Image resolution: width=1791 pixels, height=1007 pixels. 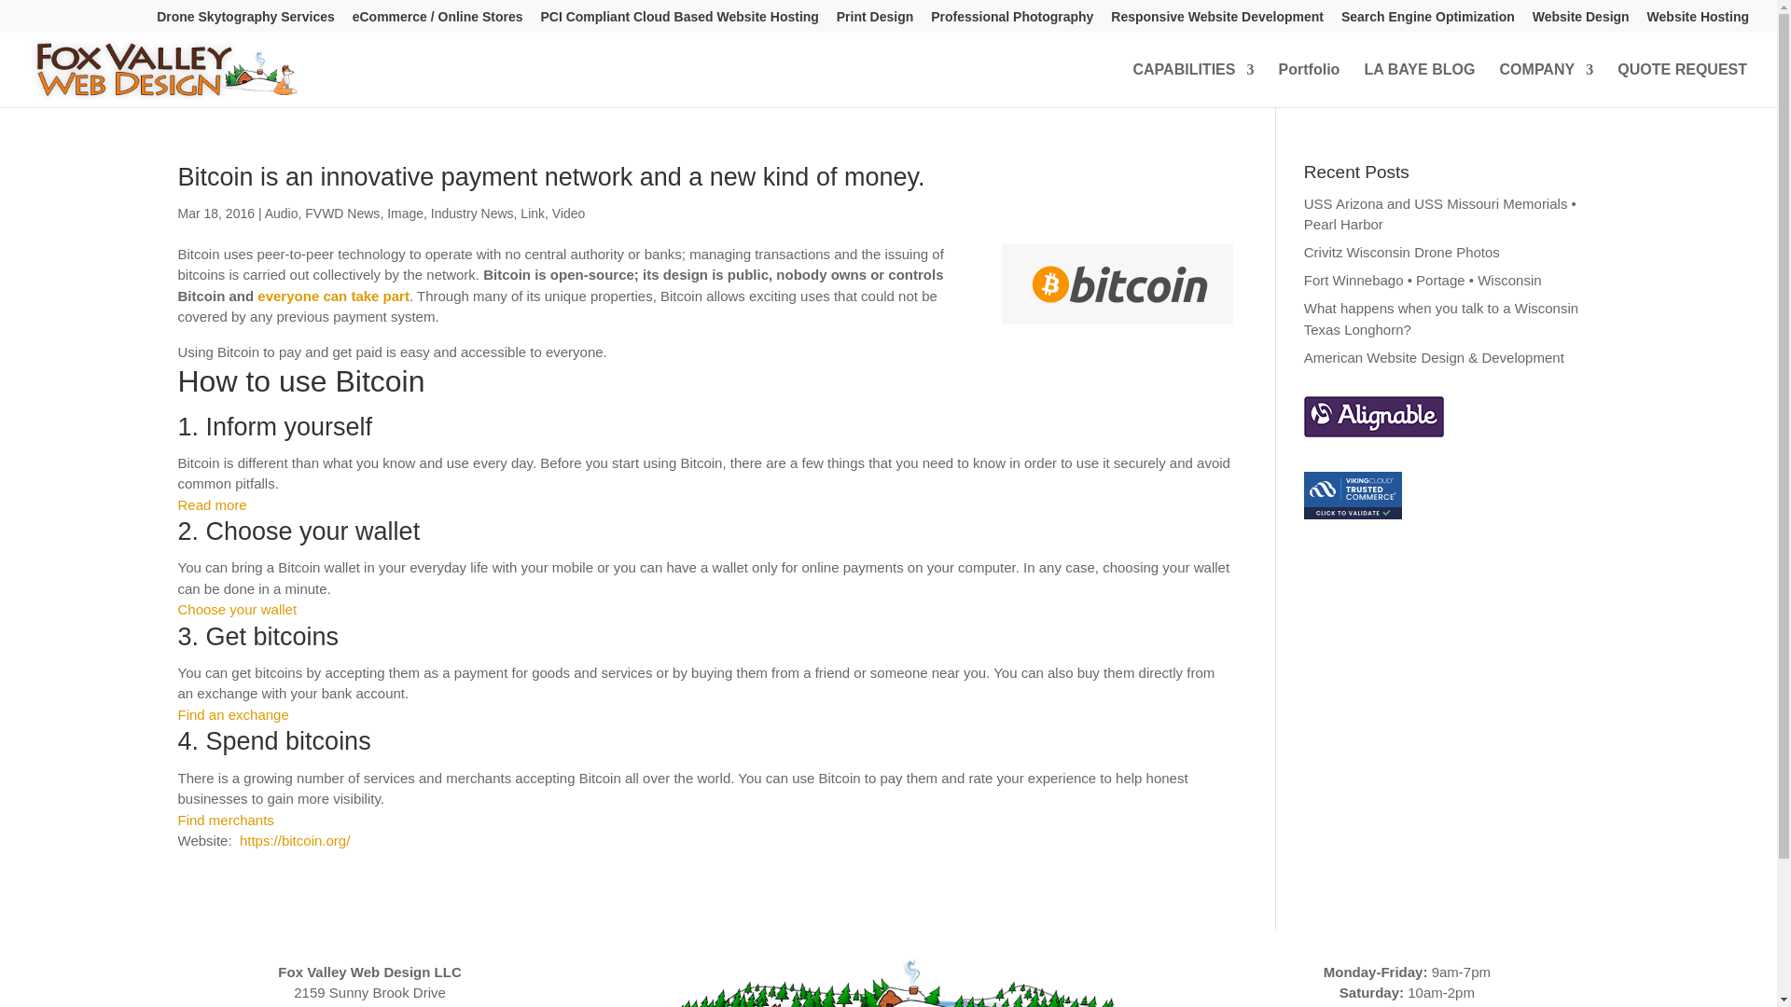 What do you see at coordinates (1011, 21) in the screenshot?
I see `Professional Photography` at bounding box center [1011, 21].